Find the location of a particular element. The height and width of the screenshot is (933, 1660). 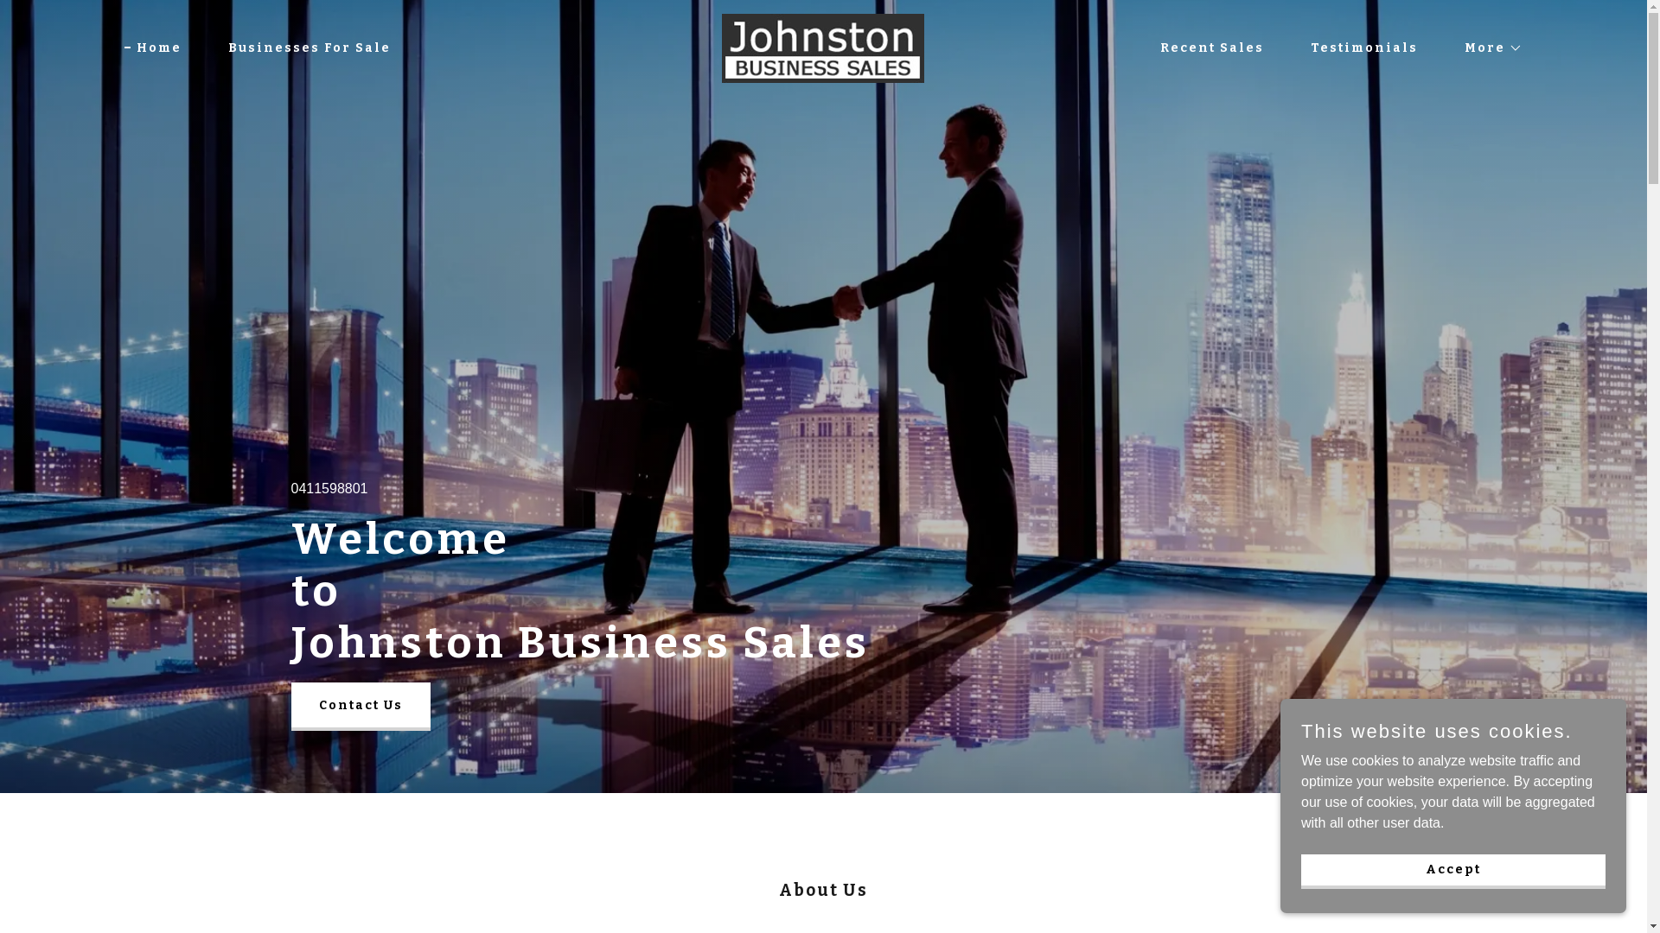

Accept is located at coordinates (1453, 871).